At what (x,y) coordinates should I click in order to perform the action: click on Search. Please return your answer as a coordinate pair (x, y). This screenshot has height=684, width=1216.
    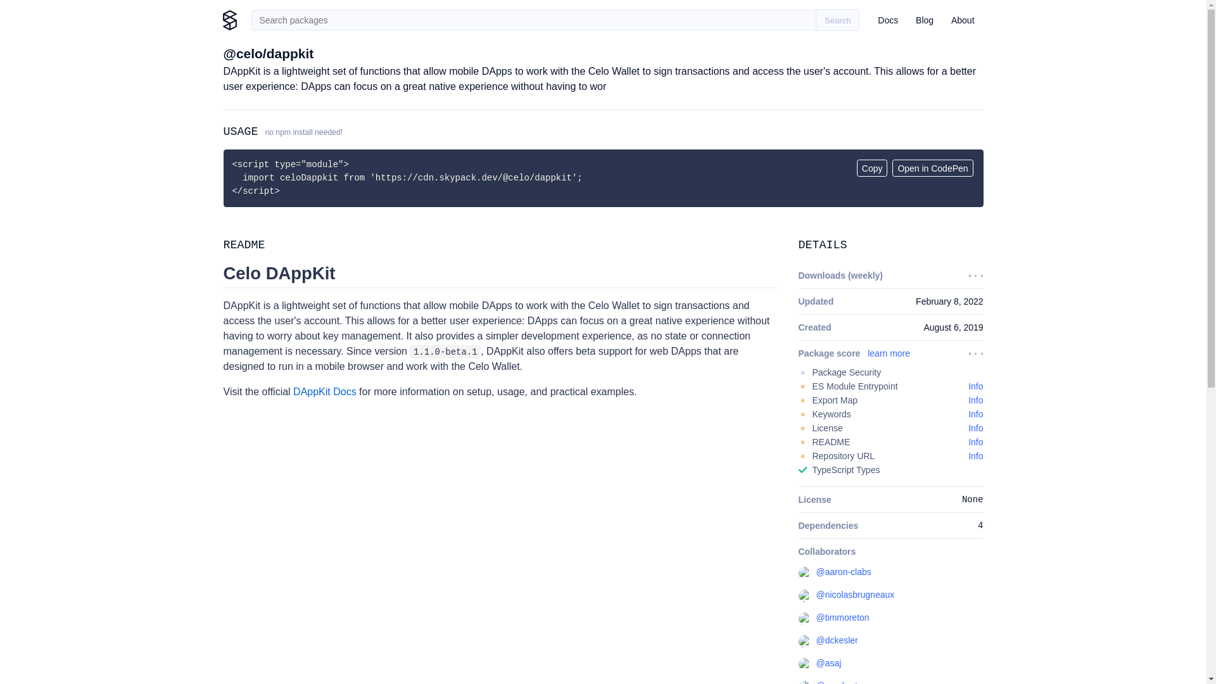
    Looking at the image, I should click on (837, 20).